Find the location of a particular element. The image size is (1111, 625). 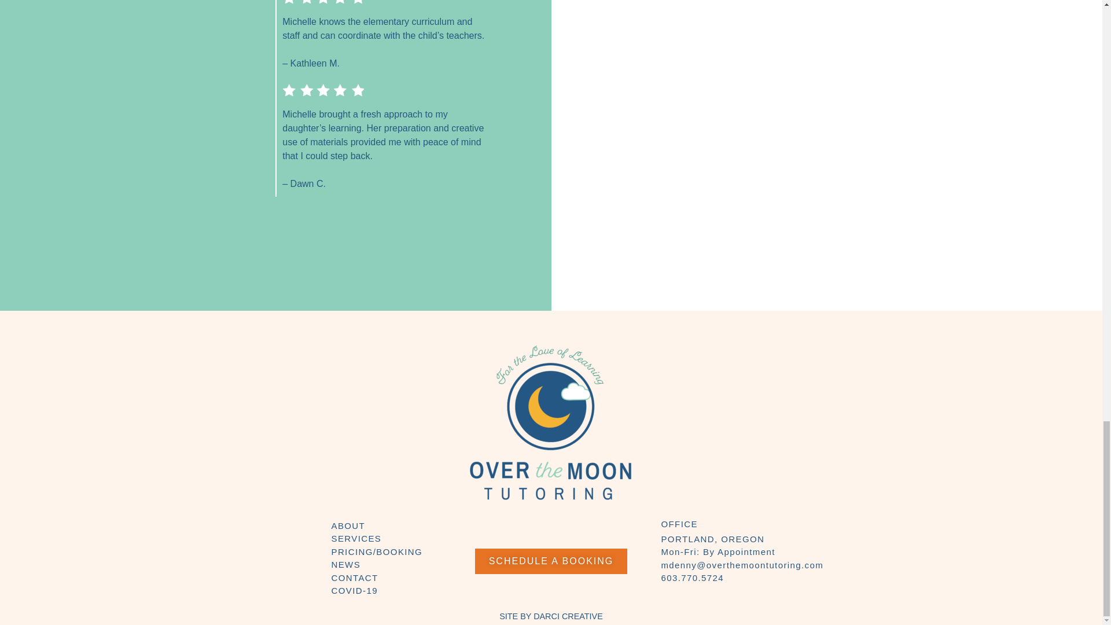

SCHEDULE A BOOKING is located at coordinates (551, 561).